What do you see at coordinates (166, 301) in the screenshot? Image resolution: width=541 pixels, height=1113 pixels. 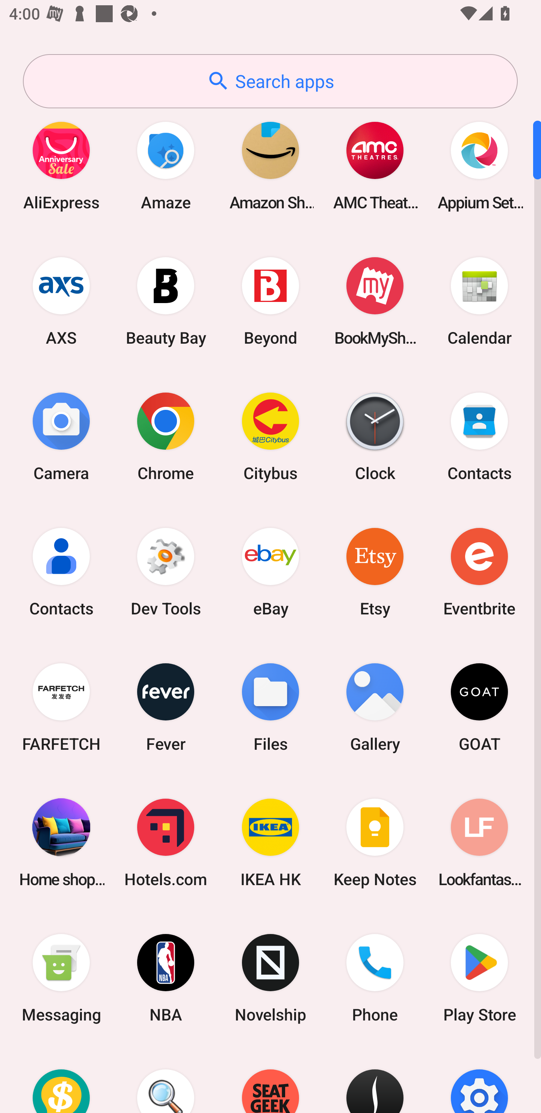 I see `Beauty Bay` at bounding box center [166, 301].